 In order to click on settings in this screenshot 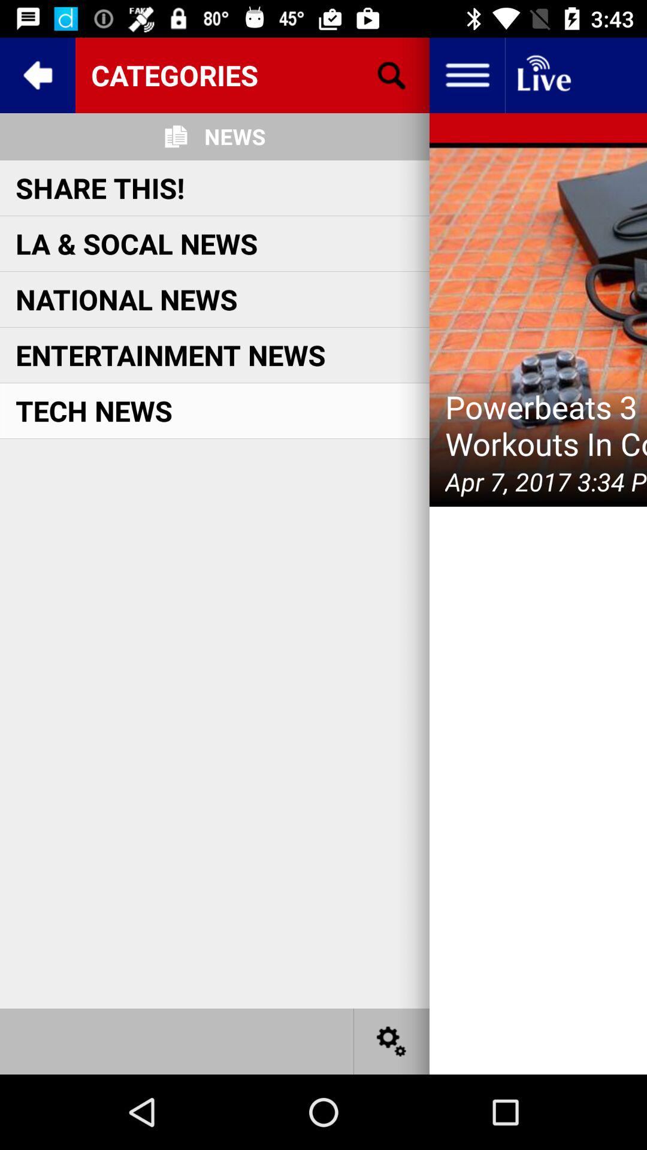, I will do `click(392, 1041)`.